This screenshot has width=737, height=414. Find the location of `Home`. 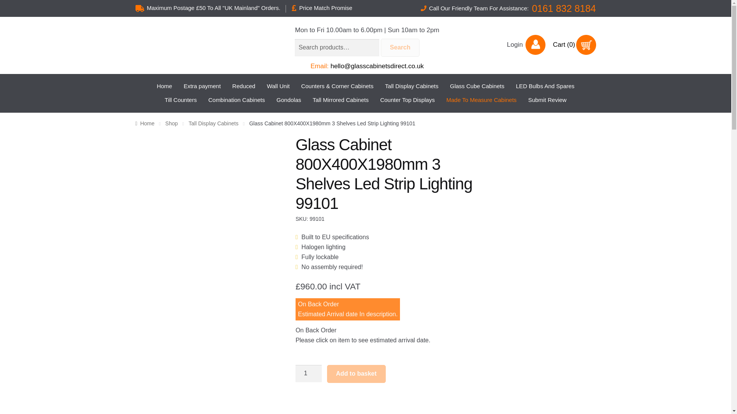

Home is located at coordinates (164, 86).